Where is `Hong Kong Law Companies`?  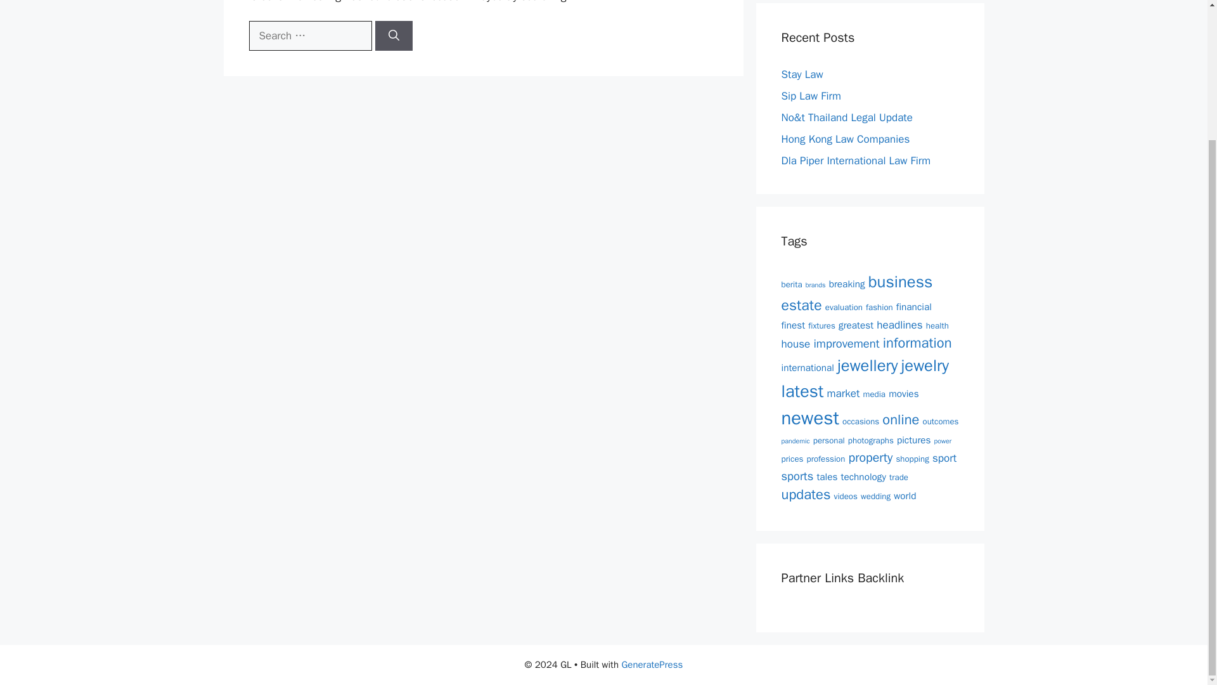
Hong Kong Law Companies is located at coordinates (845, 140).